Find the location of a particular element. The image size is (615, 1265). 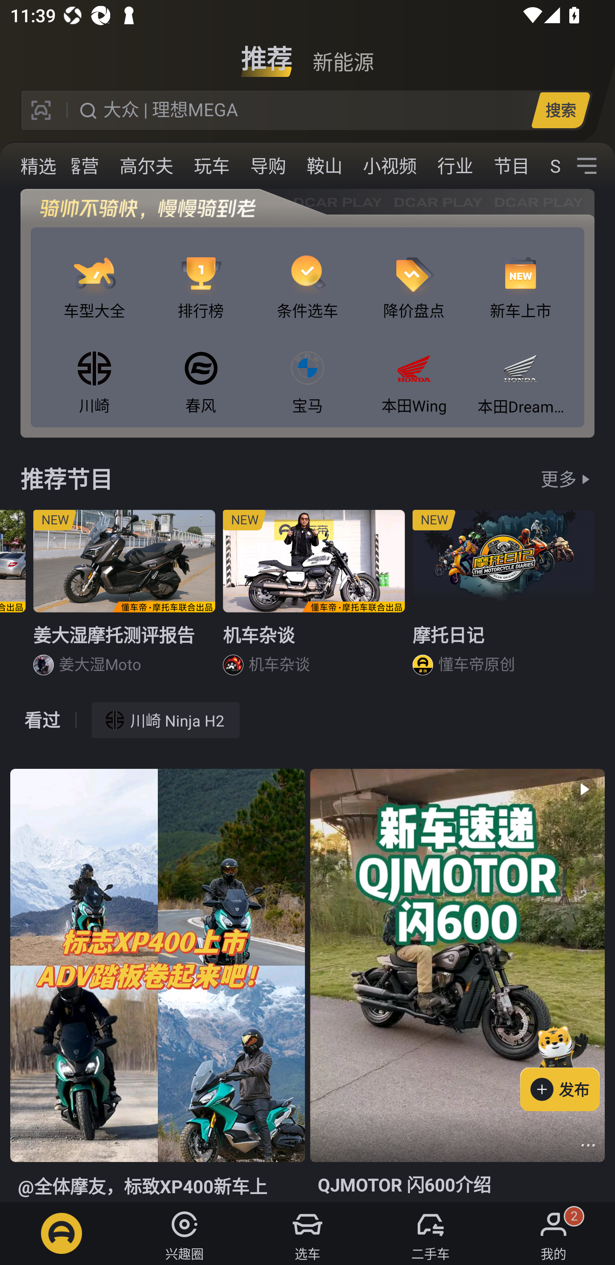

NEW 机车杂谈 机车杂谈 is located at coordinates (313, 598).